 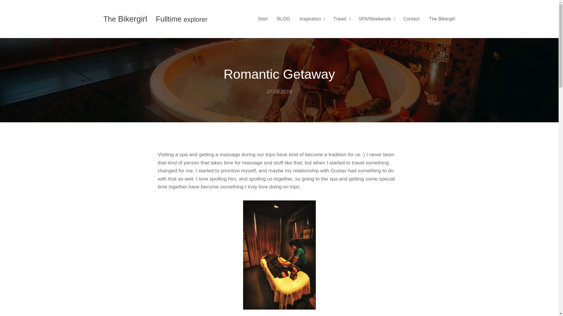 I want to click on BLOG, so click(x=283, y=19).